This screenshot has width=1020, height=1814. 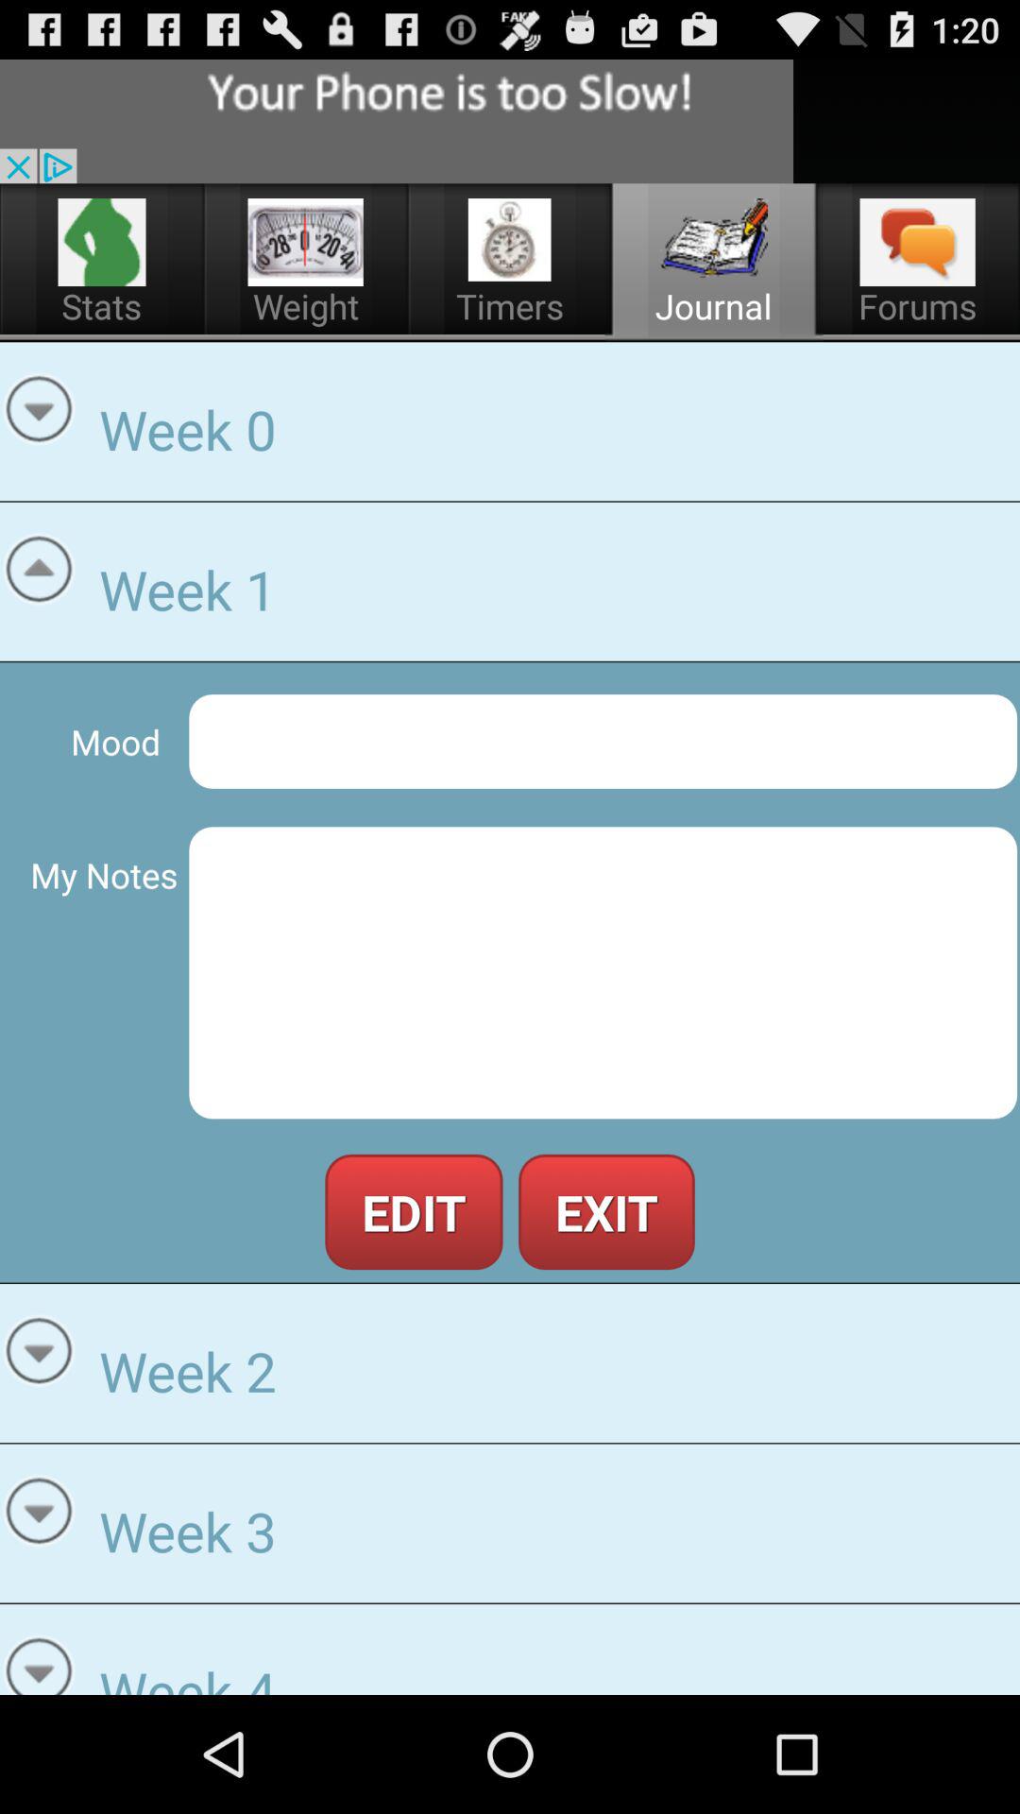 What do you see at coordinates (397, 121) in the screenshot?
I see `open advertisement` at bounding box center [397, 121].